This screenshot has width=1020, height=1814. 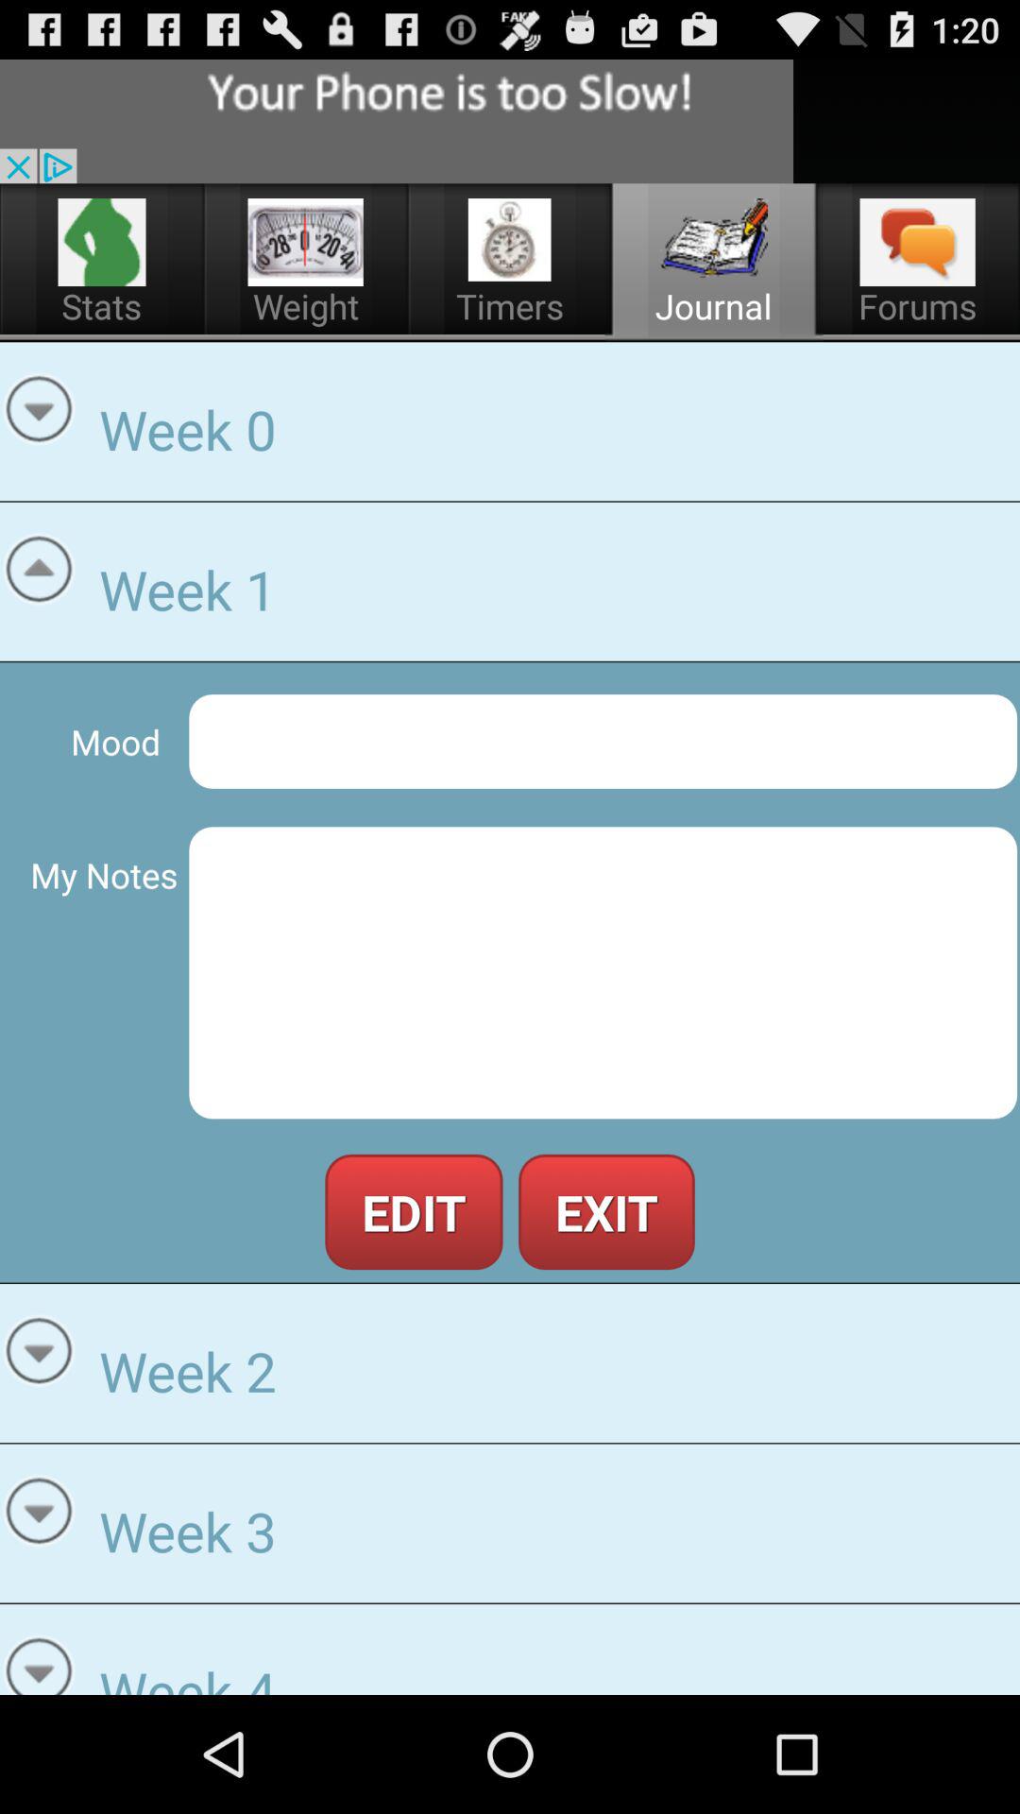 What do you see at coordinates (397, 121) in the screenshot?
I see `open advertisement` at bounding box center [397, 121].